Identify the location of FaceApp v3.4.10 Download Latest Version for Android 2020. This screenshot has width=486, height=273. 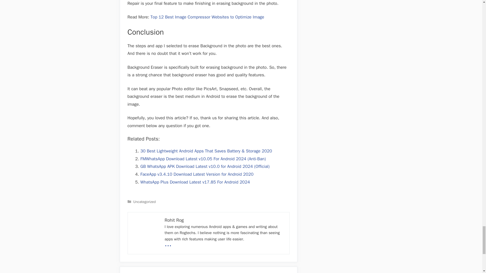
(197, 174).